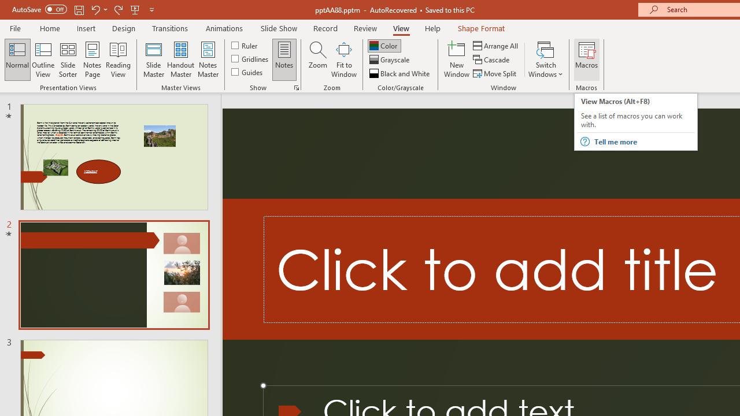  I want to click on Handout Master, so click(180, 59).